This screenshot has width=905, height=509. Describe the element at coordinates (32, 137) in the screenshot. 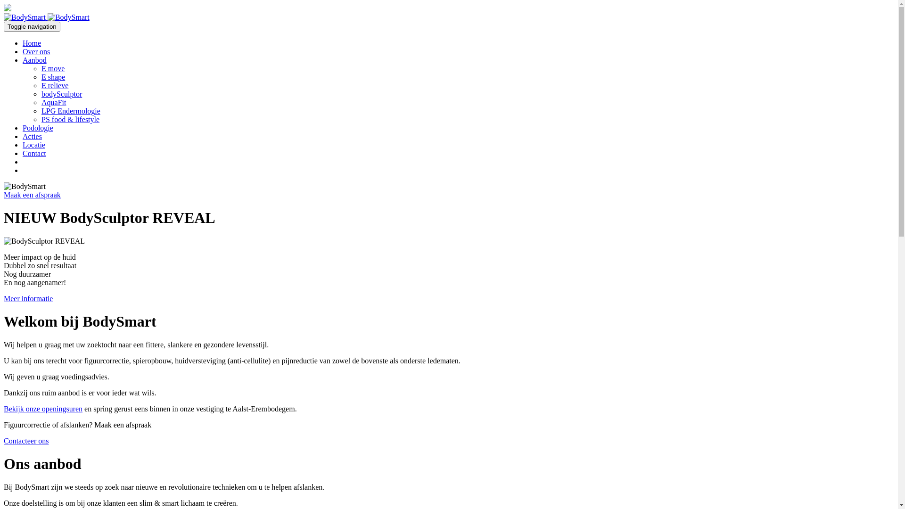

I see `Acties` at that location.